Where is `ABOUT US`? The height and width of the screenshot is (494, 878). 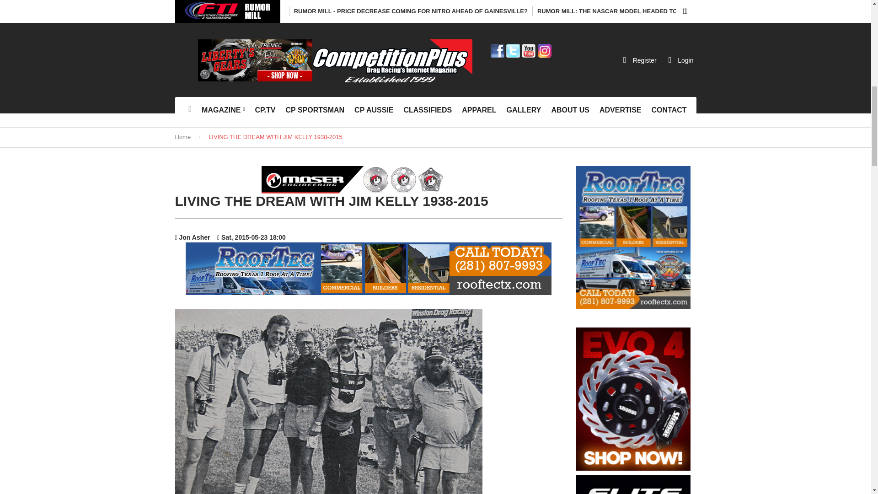
ABOUT US is located at coordinates (570, 110).